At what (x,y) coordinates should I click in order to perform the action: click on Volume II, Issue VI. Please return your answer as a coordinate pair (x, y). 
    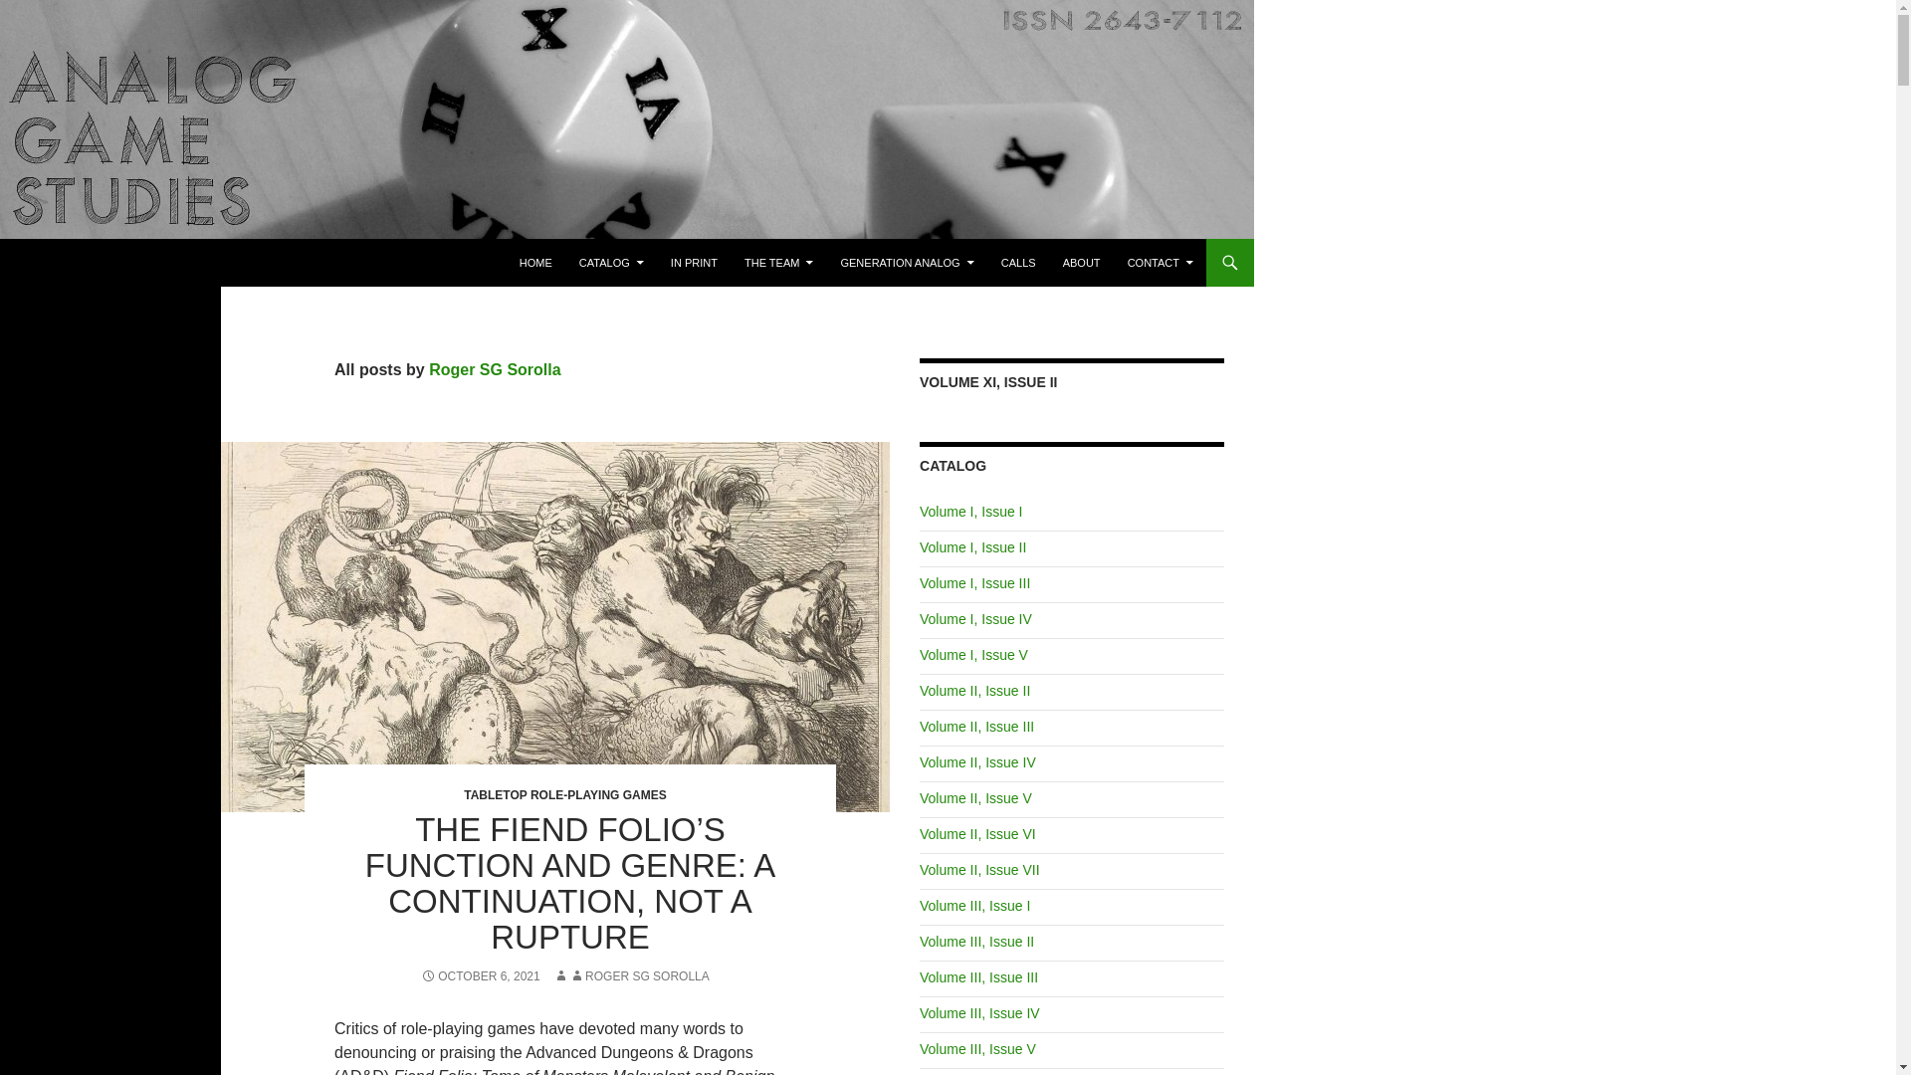
    Looking at the image, I should click on (977, 834).